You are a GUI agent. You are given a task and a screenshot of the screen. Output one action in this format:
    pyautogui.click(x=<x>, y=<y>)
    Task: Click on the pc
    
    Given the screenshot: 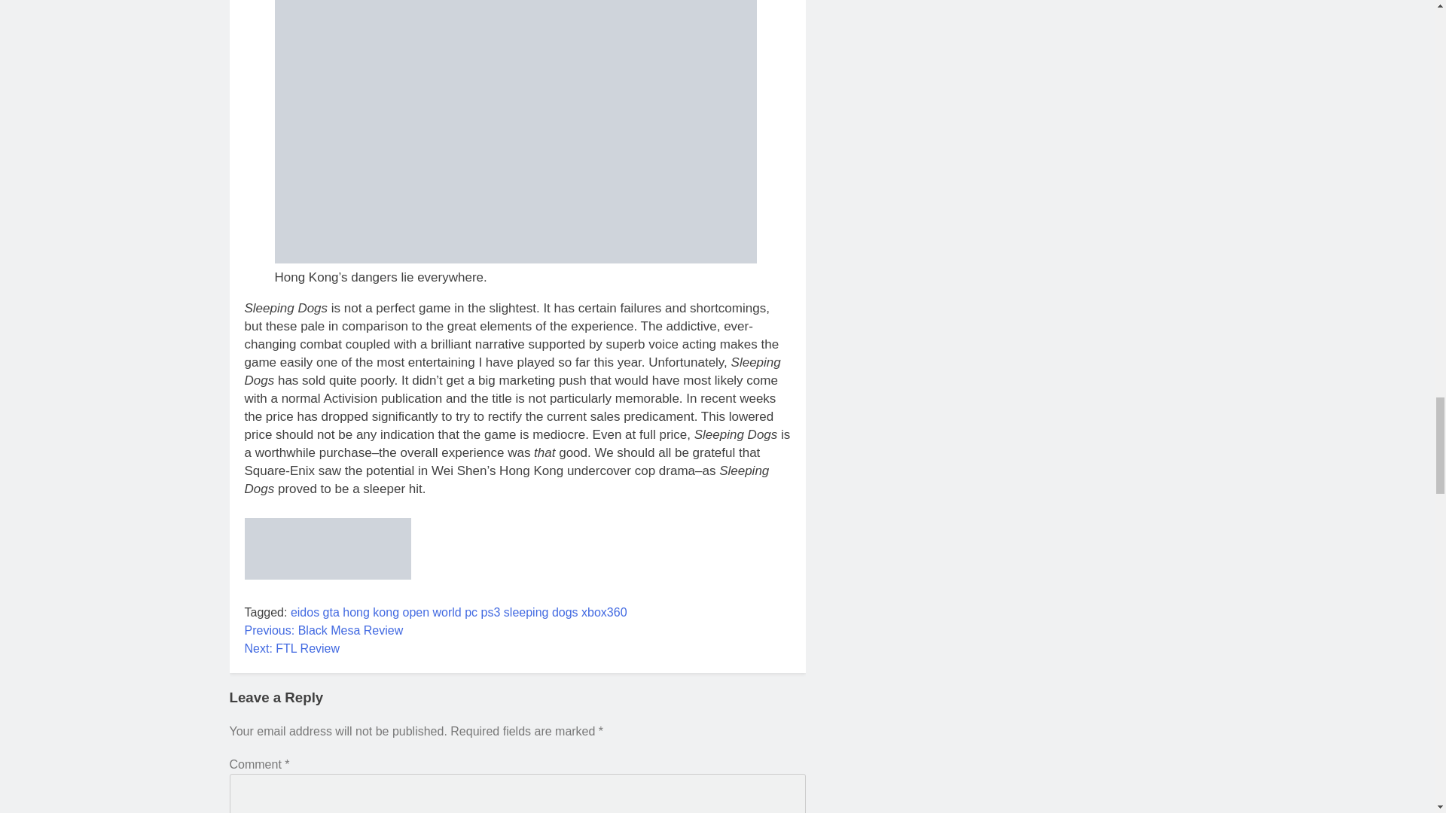 What is the action you would take?
    pyautogui.click(x=470, y=611)
    